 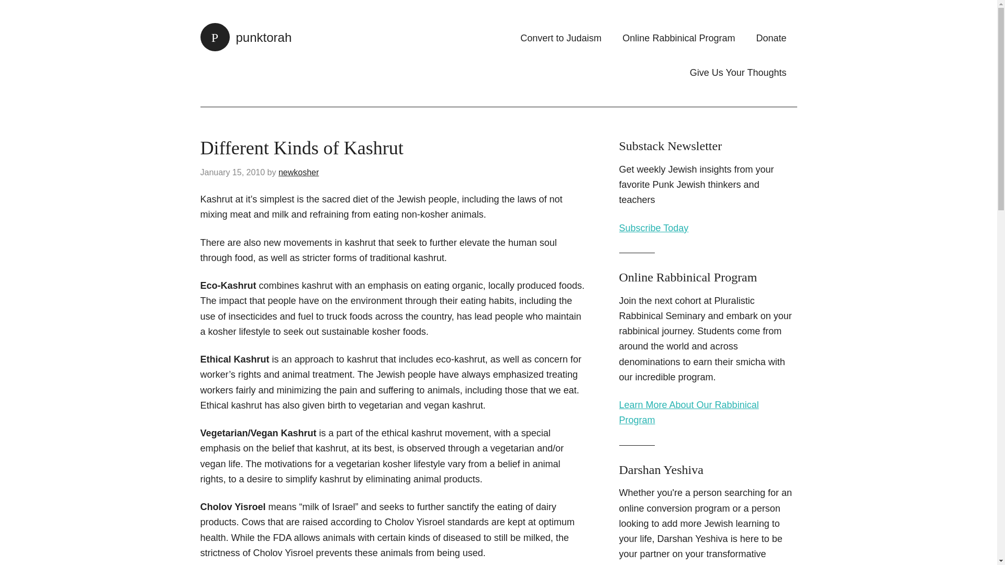 What do you see at coordinates (738, 72) in the screenshot?
I see `Give Us Your Thoughts` at bounding box center [738, 72].